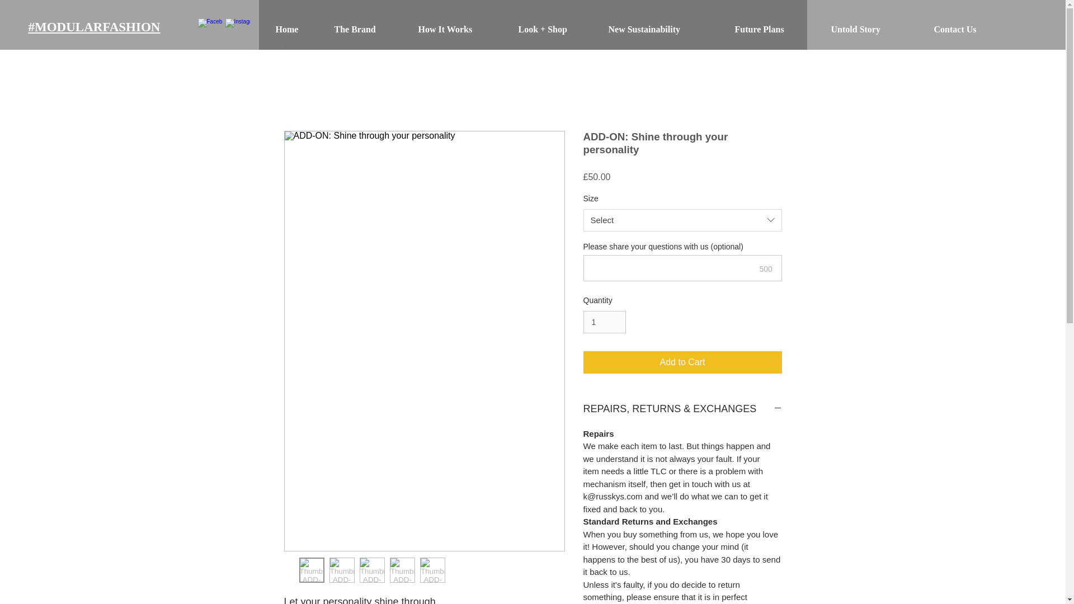 The image size is (1074, 604). What do you see at coordinates (459, 29) in the screenshot?
I see `How It Works` at bounding box center [459, 29].